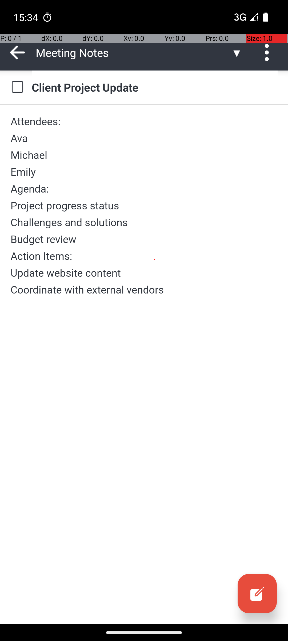 The height and width of the screenshot is (641, 288). What do you see at coordinates (144, 206) in the screenshot?
I see `Attendees:
Ava
Michael
Emily
Agenda:
Project progress status
Challenges and solutions
Budget review
Action Items:
Update website content
Coordinate with external vendors` at bounding box center [144, 206].